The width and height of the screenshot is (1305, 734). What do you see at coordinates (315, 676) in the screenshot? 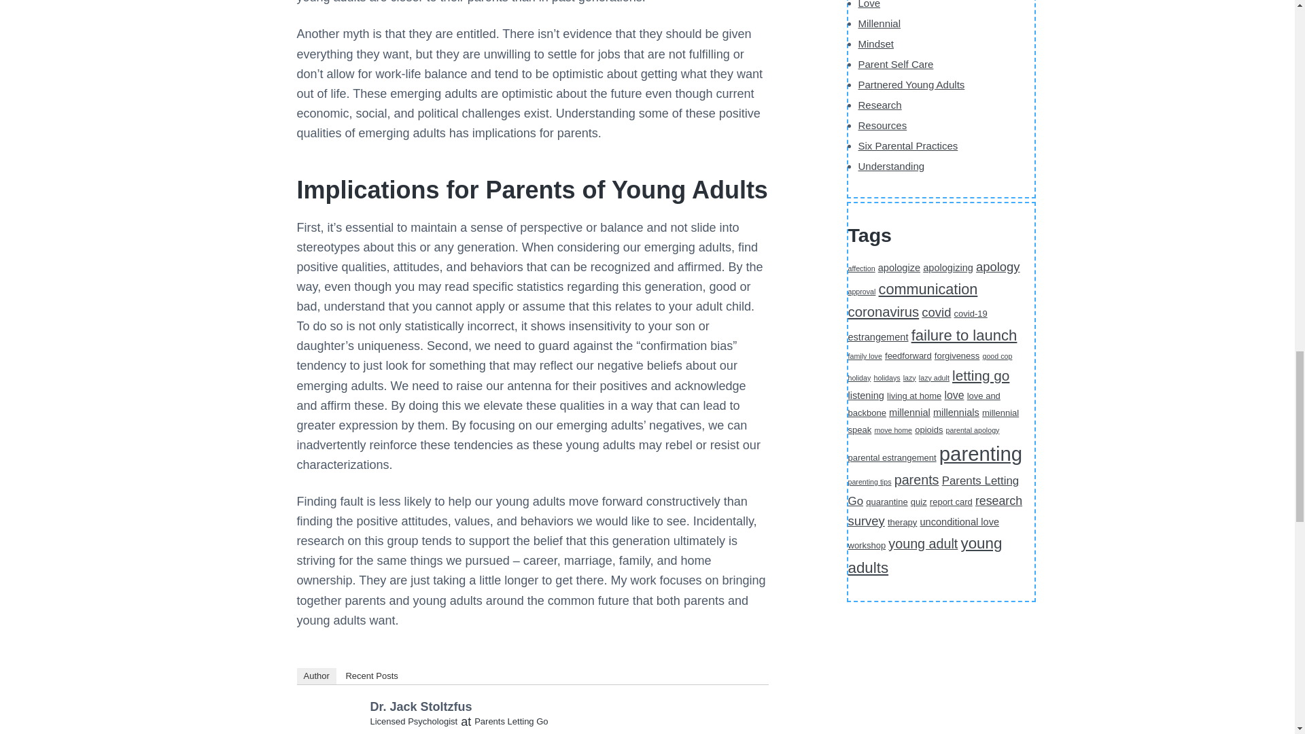
I see `Author` at bounding box center [315, 676].